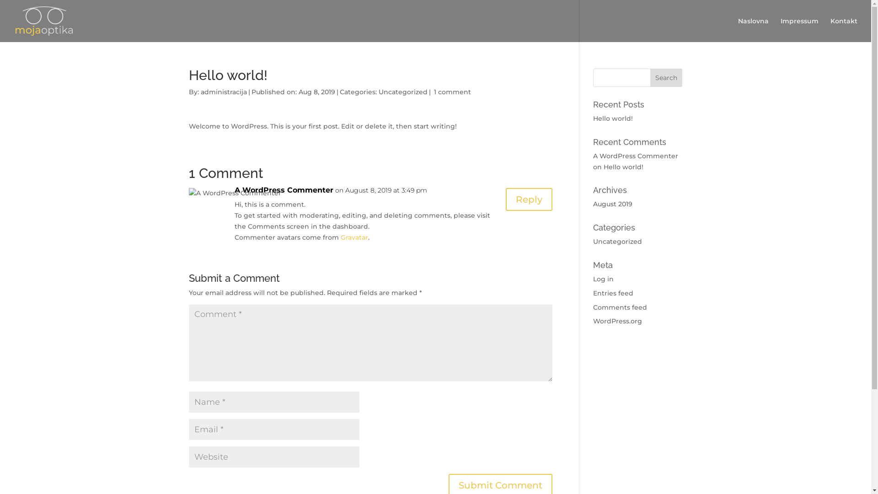 The height and width of the screenshot is (494, 878). What do you see at coordinates (799, 30) in the screenshot?
I see `Impressum` at bounding box center [799, 30].